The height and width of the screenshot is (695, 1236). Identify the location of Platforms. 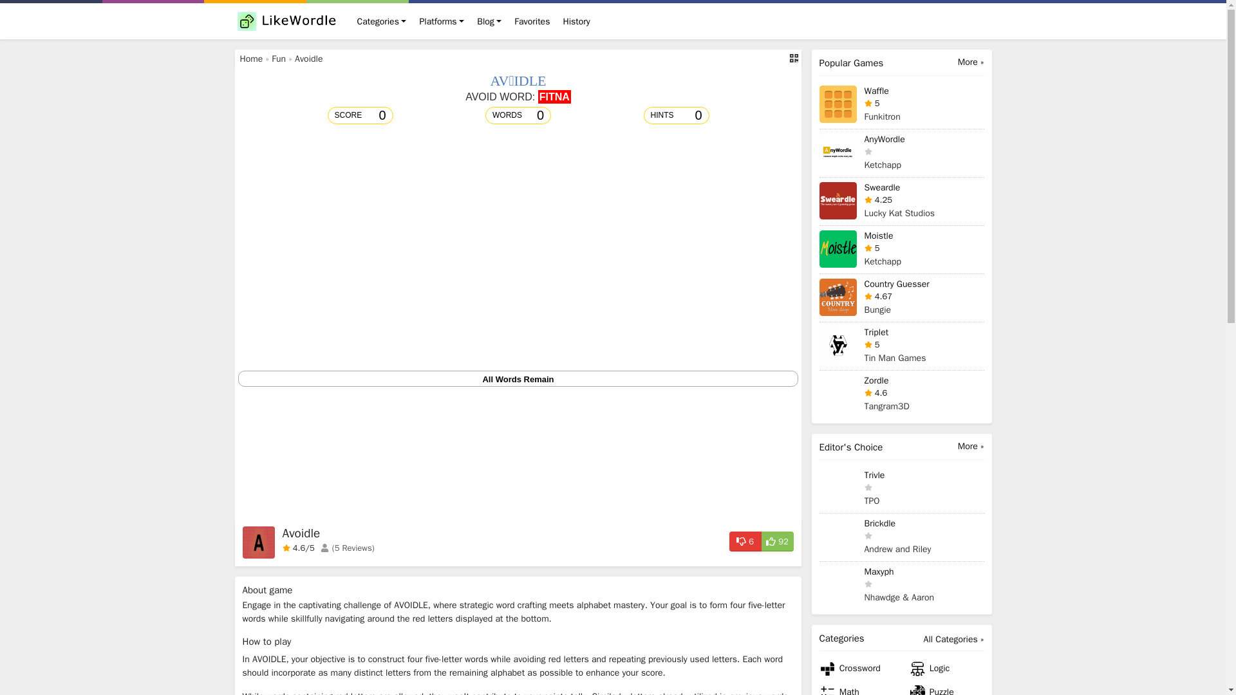
(442, 21).